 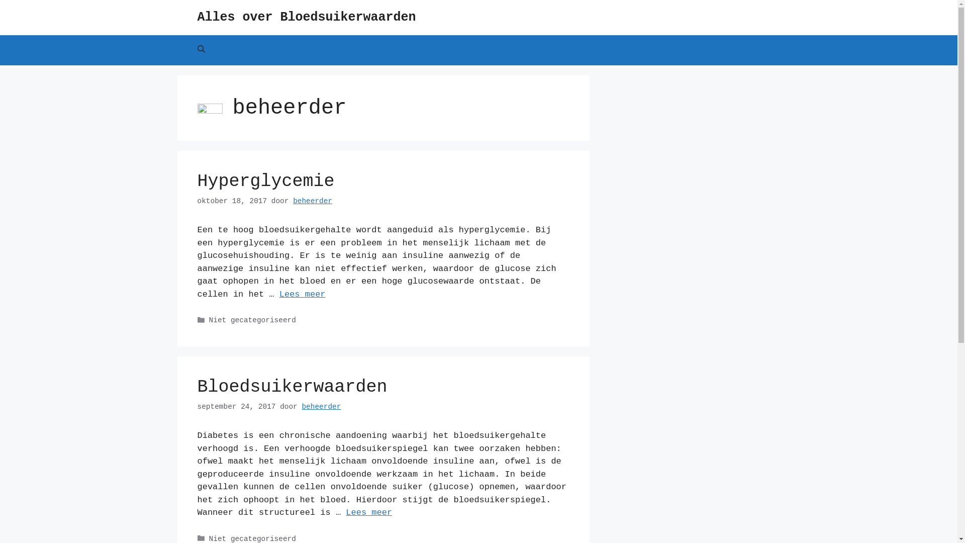 I want to click on Lees meer, so click(x=369, y=513).